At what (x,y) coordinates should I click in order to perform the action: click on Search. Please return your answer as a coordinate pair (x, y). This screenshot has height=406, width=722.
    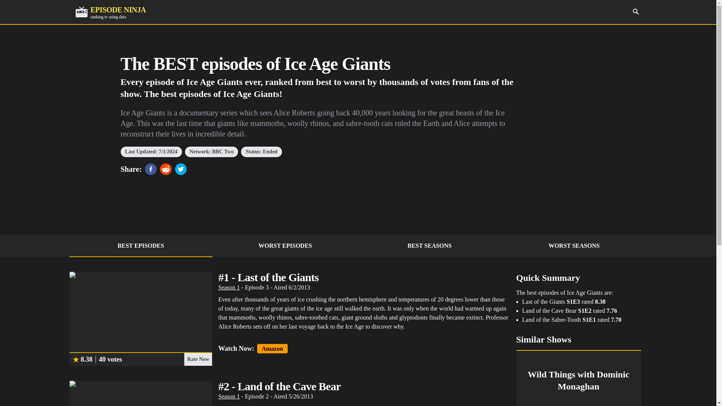
    Looking at the image, I should click on (429, 246).